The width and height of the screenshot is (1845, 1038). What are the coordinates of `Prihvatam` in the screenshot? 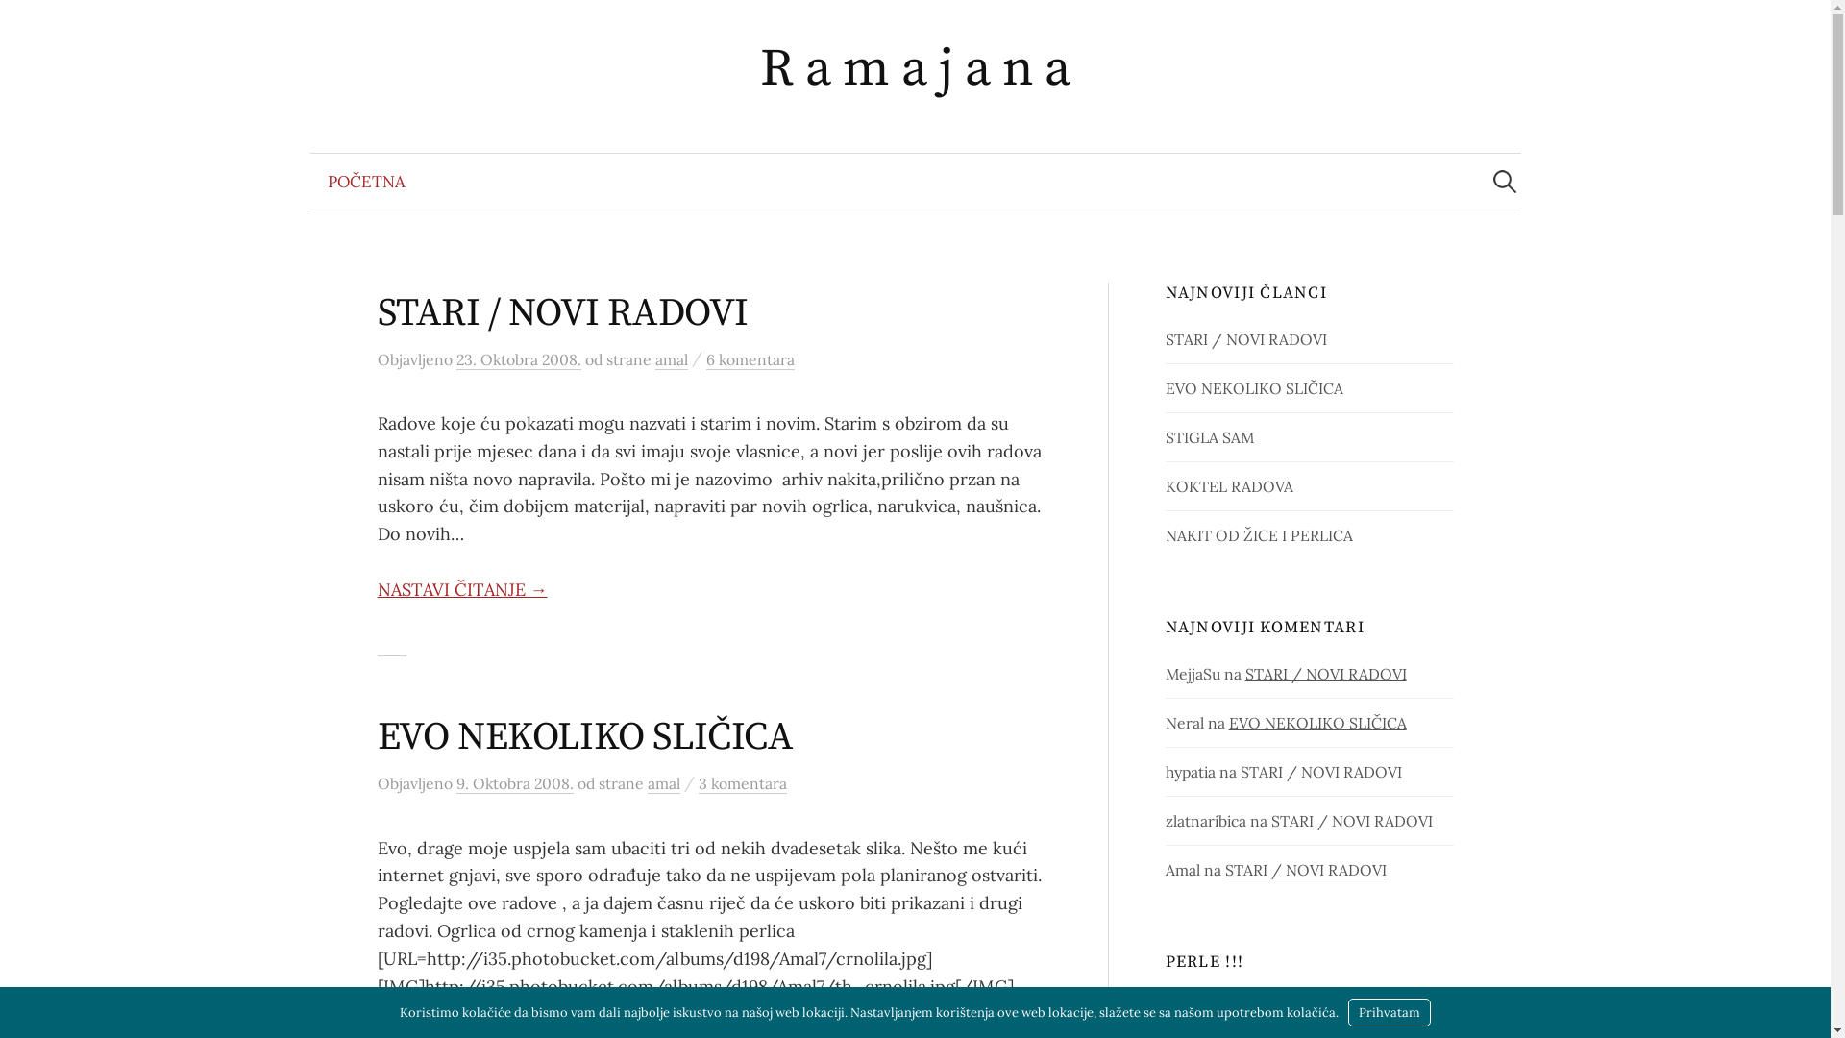 It's located at (1390, 1013).